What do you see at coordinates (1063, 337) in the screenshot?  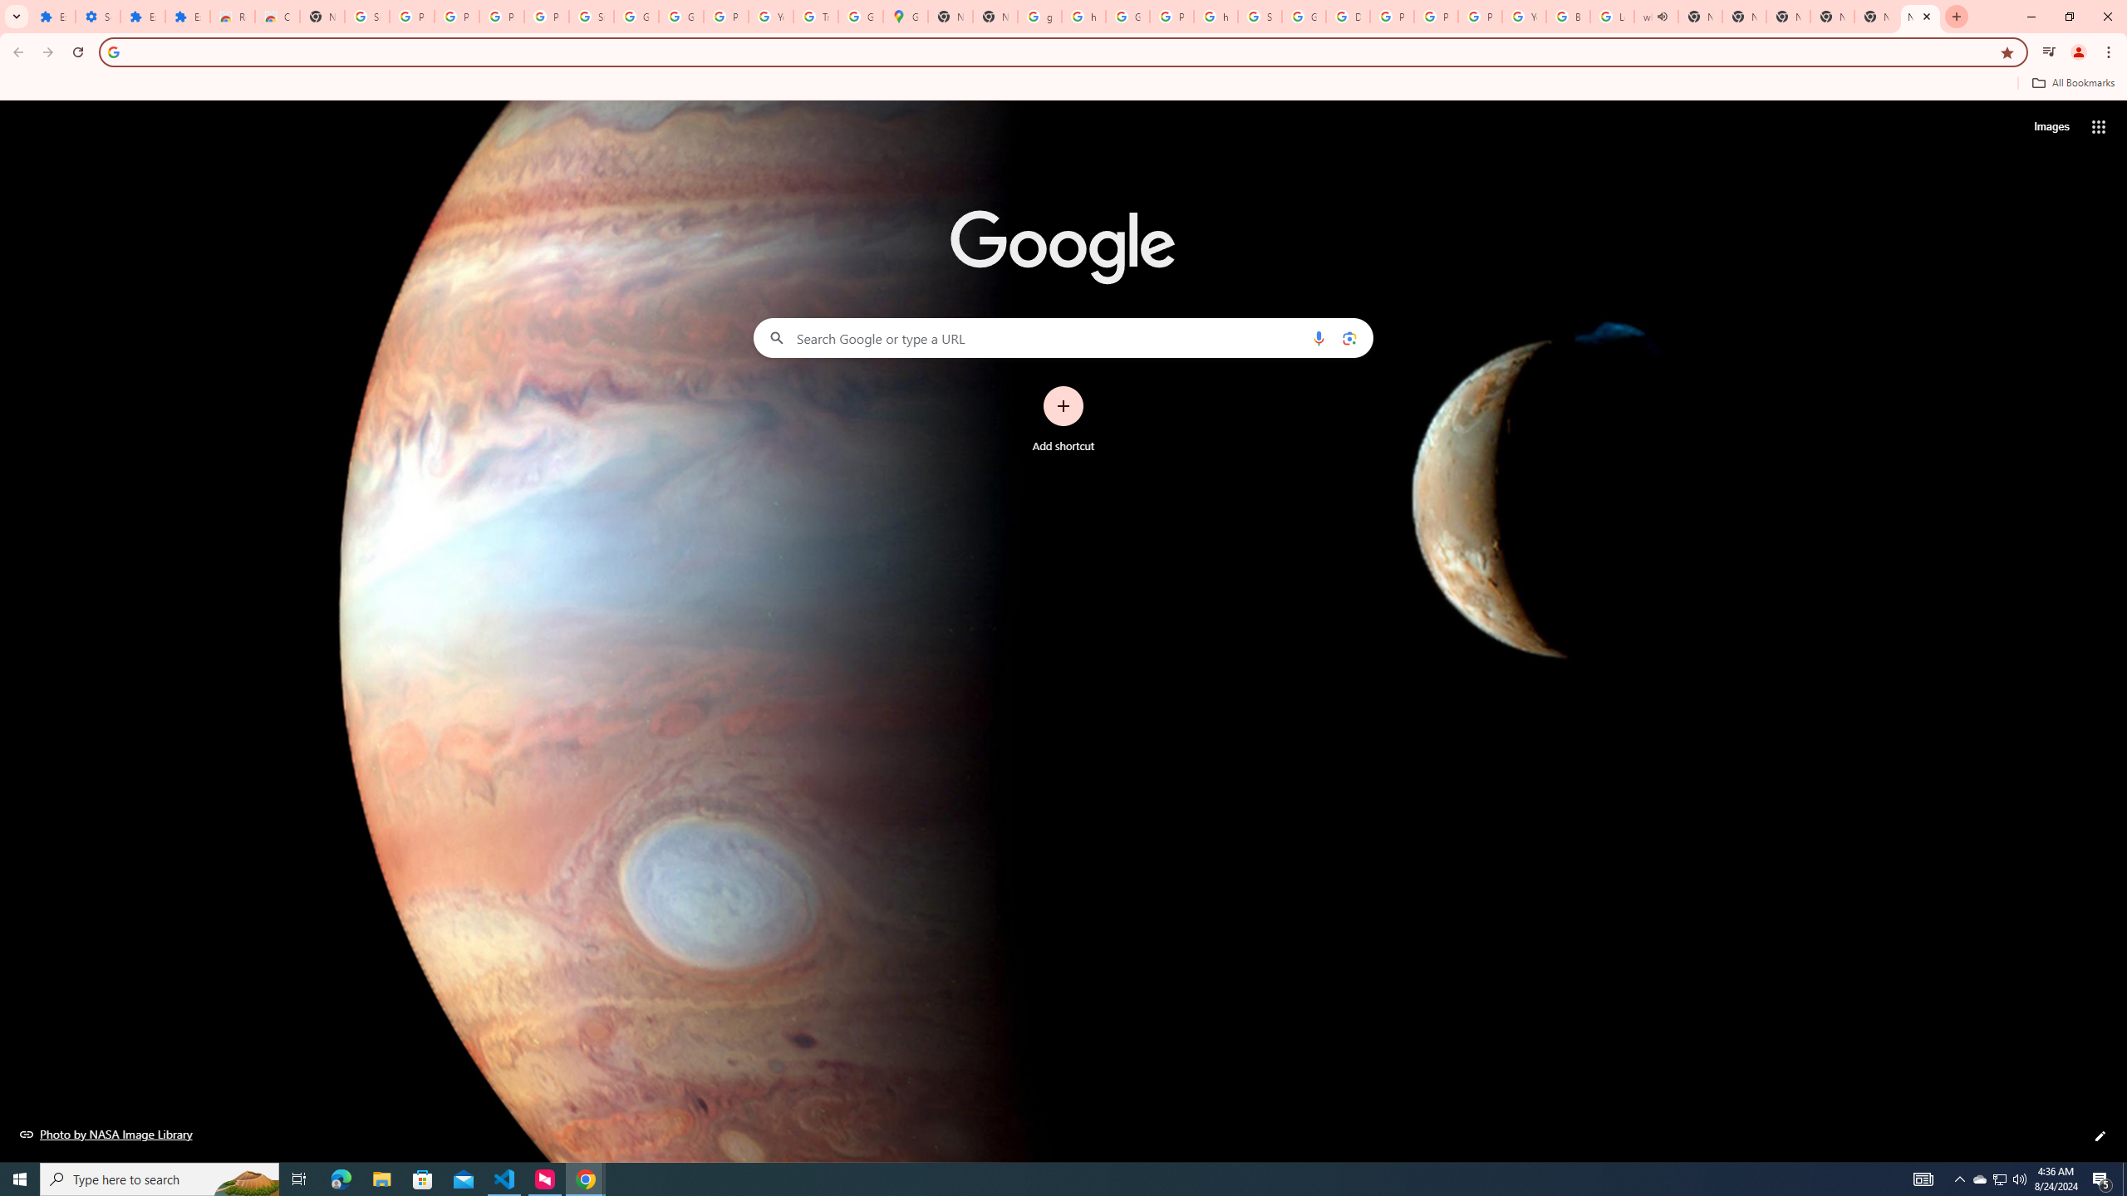 I see `Search Google or type a URL` at bounding box center [1063, 337].